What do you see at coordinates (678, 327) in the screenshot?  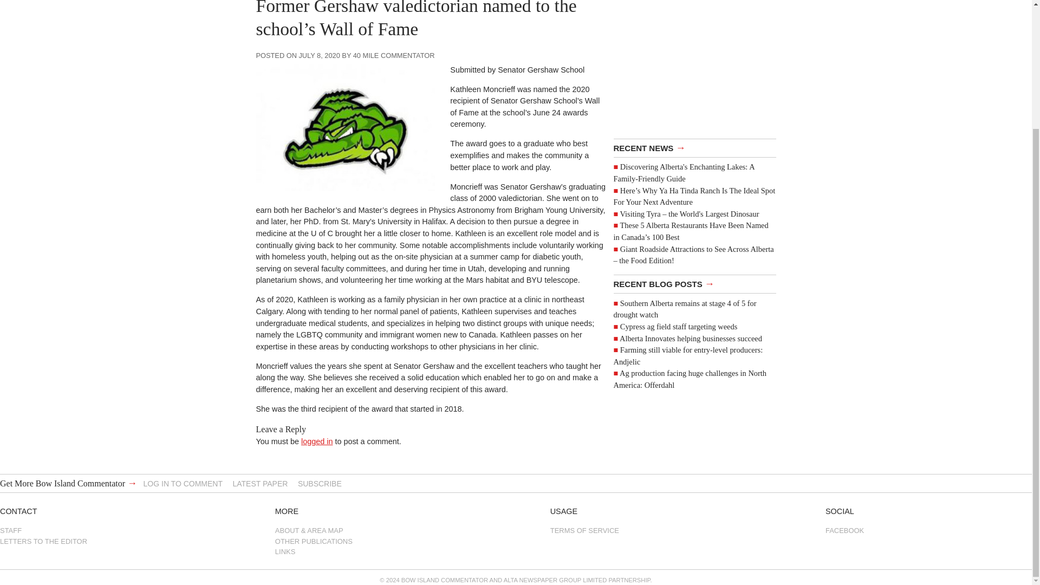 I see `Cypress ag field staff targeting weeds` at bounding box center [678, 327].